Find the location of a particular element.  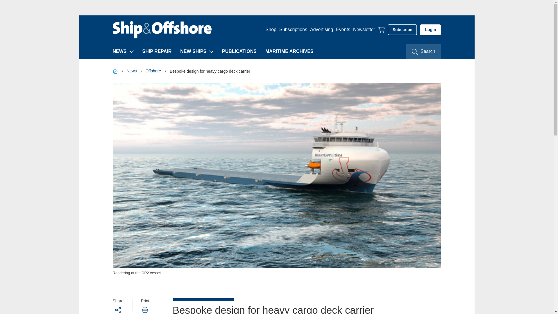

Newsletter is located at coordinates (364, 29).